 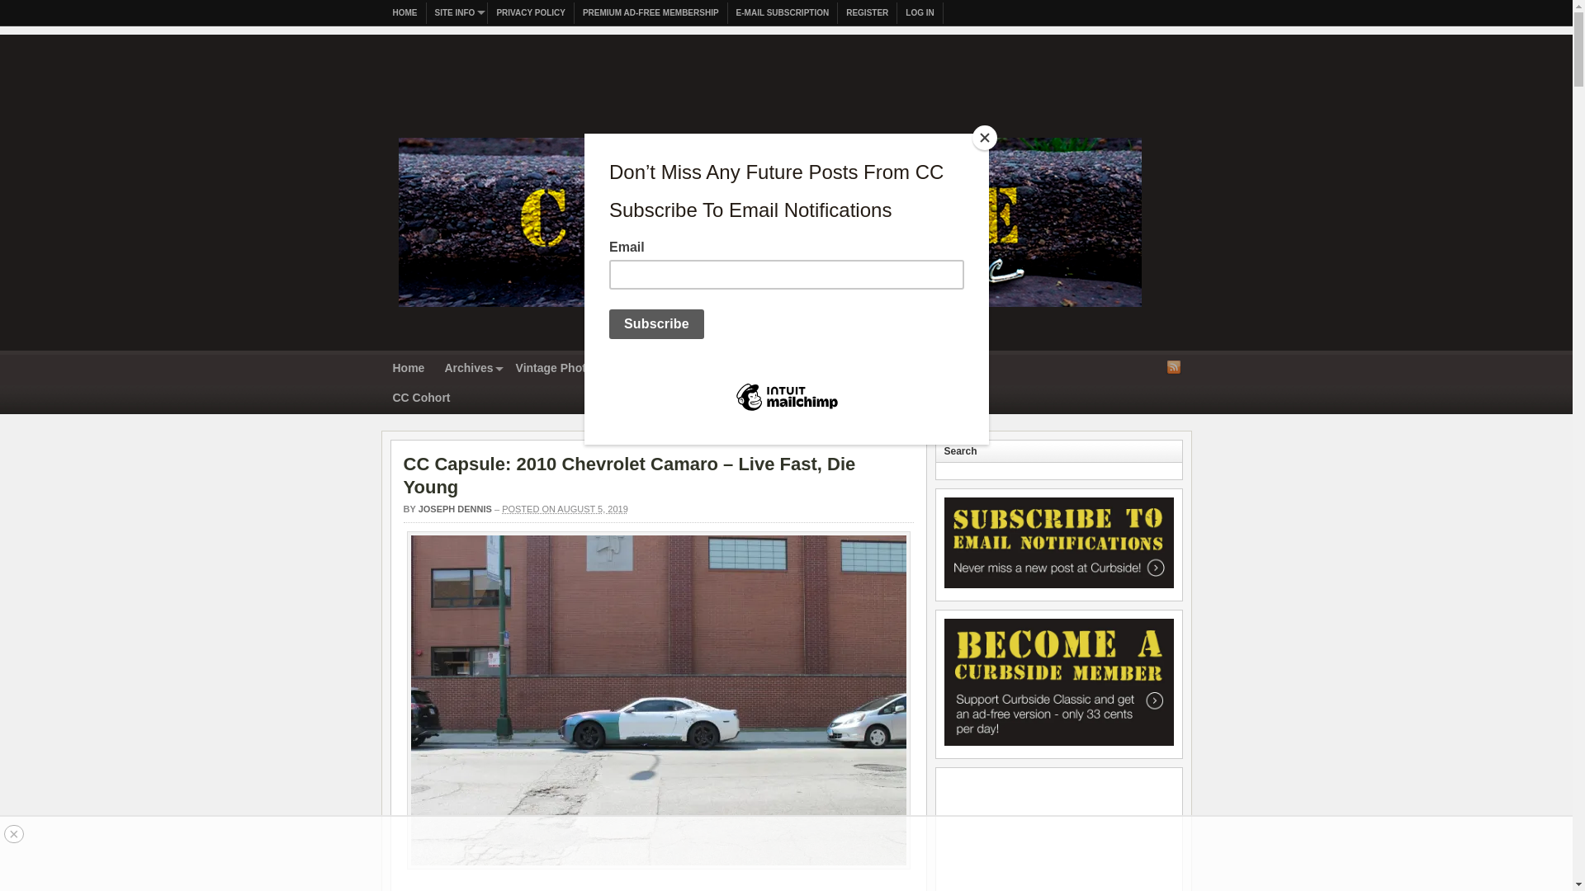 What do you see at coordinates (457, 13) in the screenshot?
I see `SITE INFO` at bounding box center [457, 13].